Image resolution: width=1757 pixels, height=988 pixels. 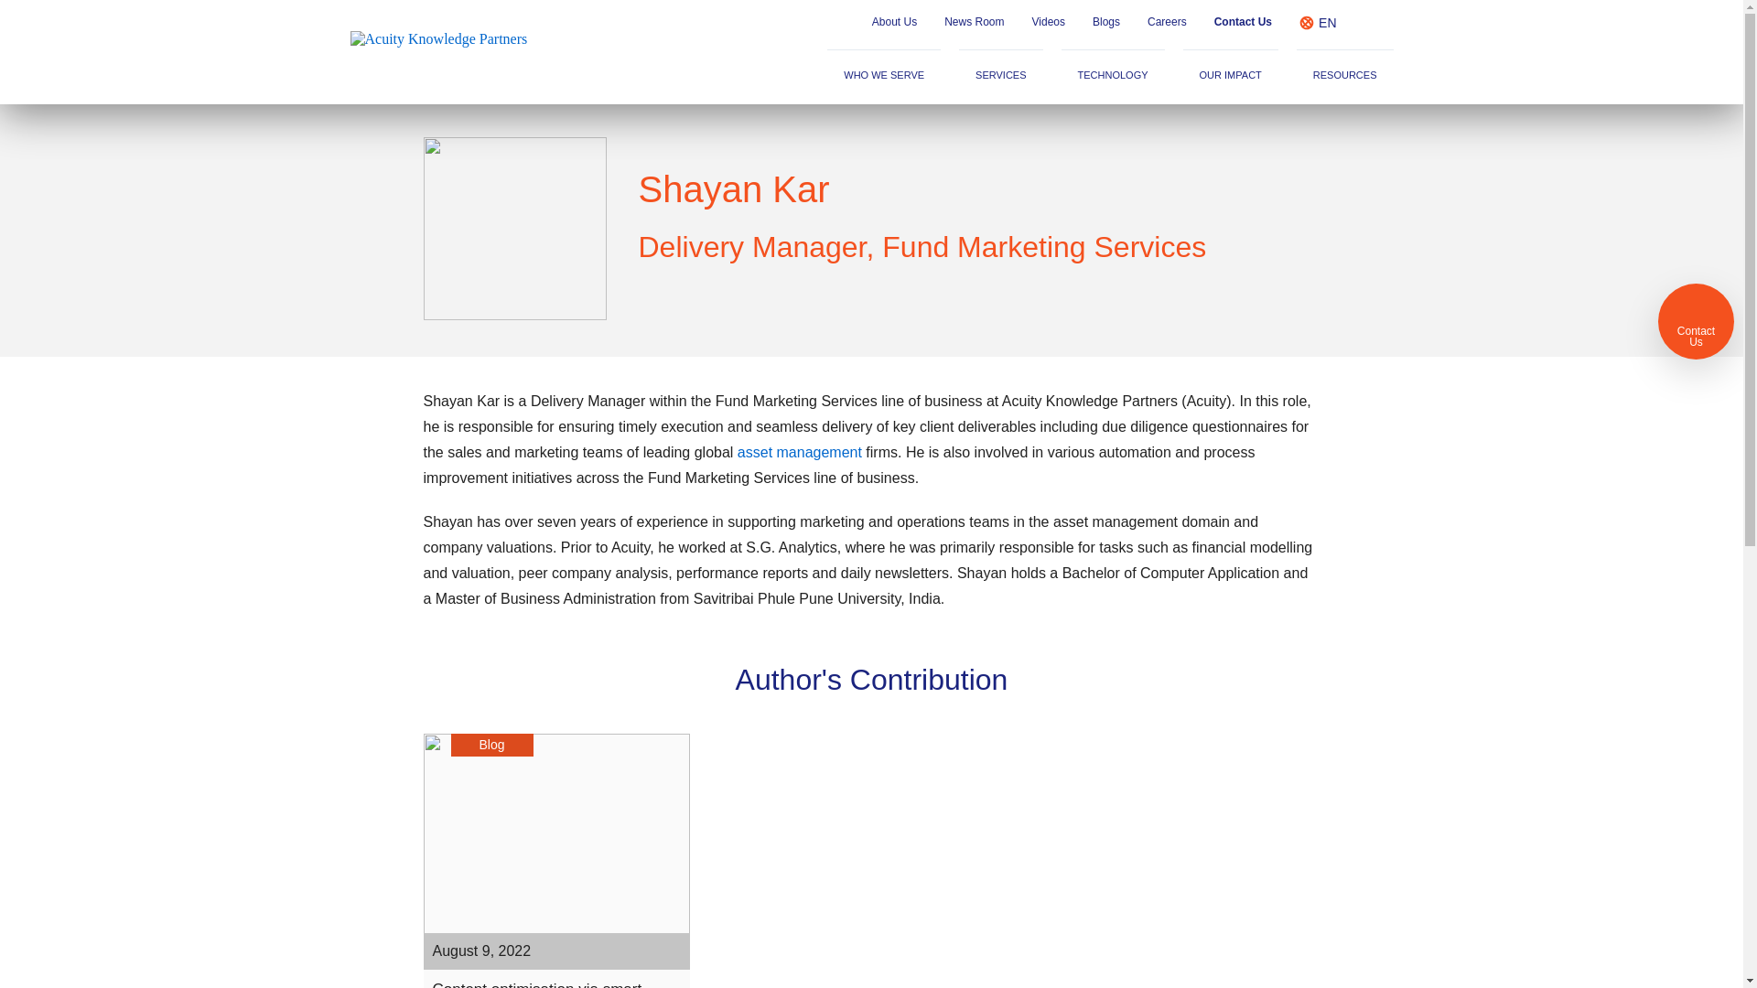 What do you see at coordinates (1000, 77) in the screenshot?
I see `SERVICES` at bounding box center [1000, 77].